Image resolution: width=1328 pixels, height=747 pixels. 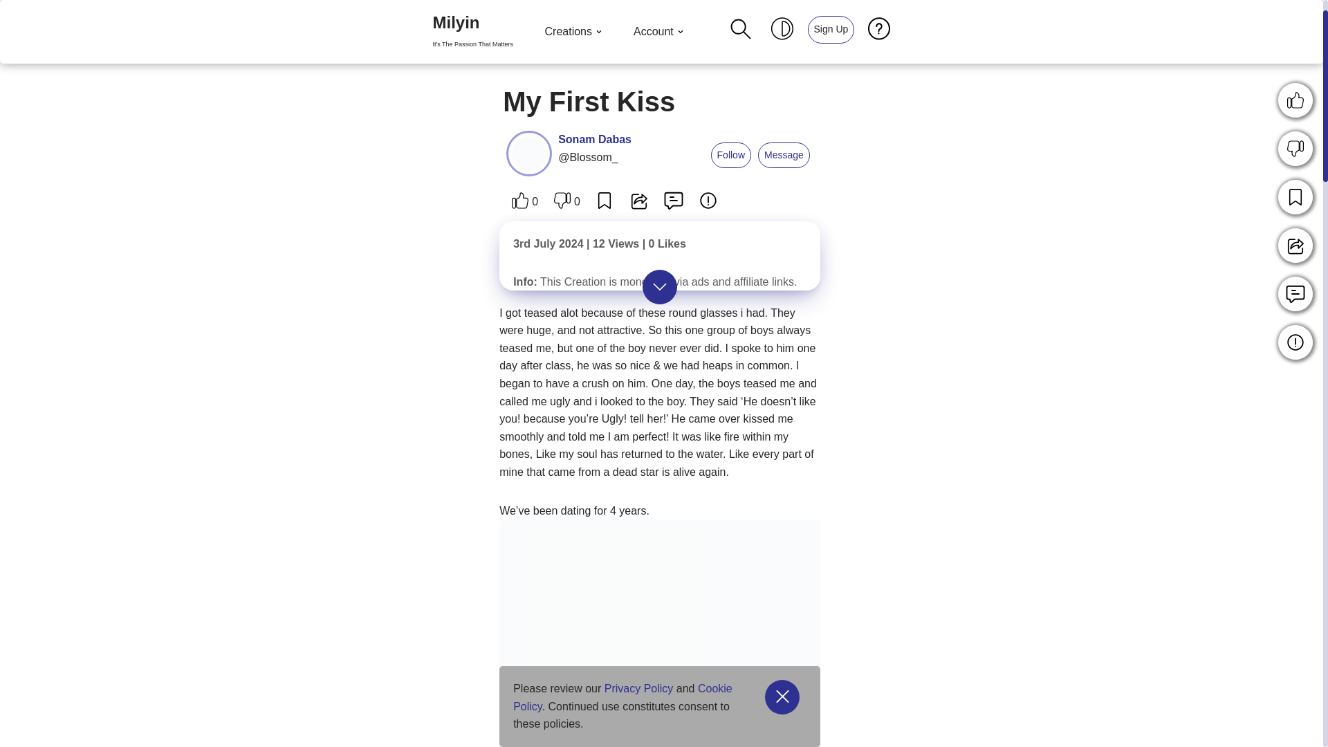 What do you see at coordinates (660, 32) in the screenshot?
I see `Account` at bounding box center [660, 32].